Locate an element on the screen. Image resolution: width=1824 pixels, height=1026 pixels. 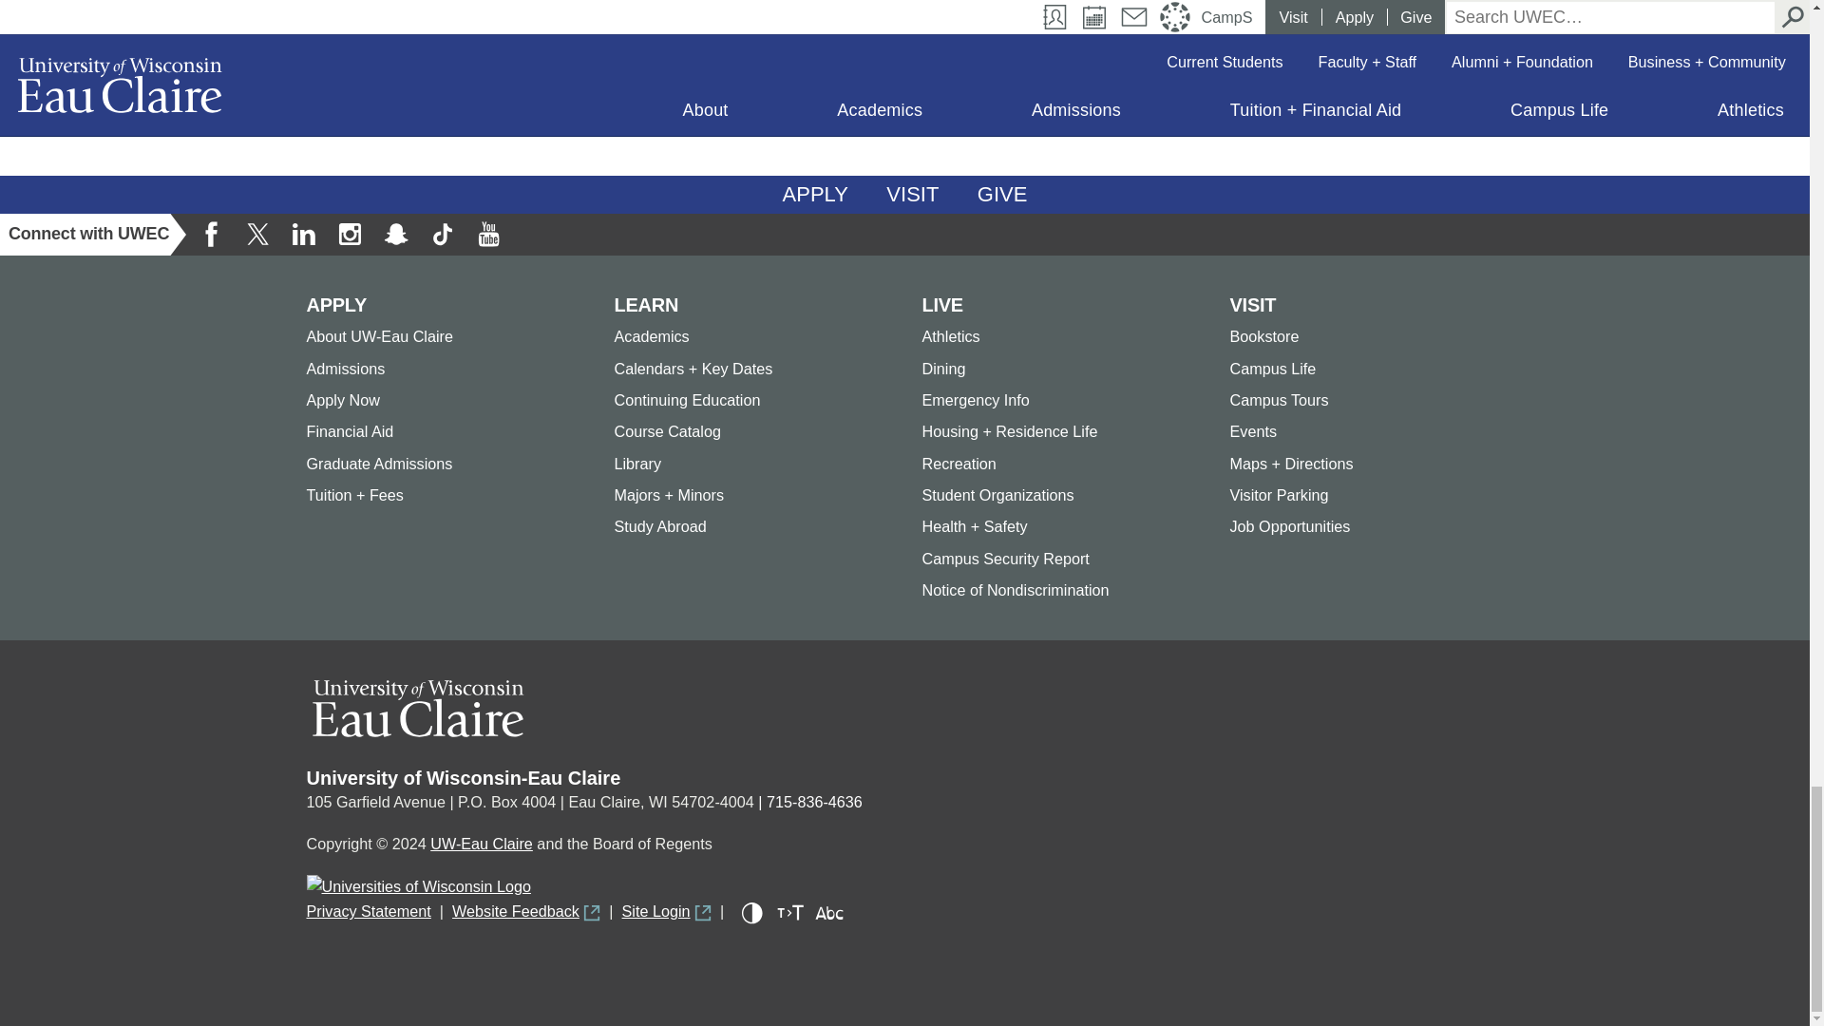
Snap with us on Snapchat is located at coordinates (396, 234).